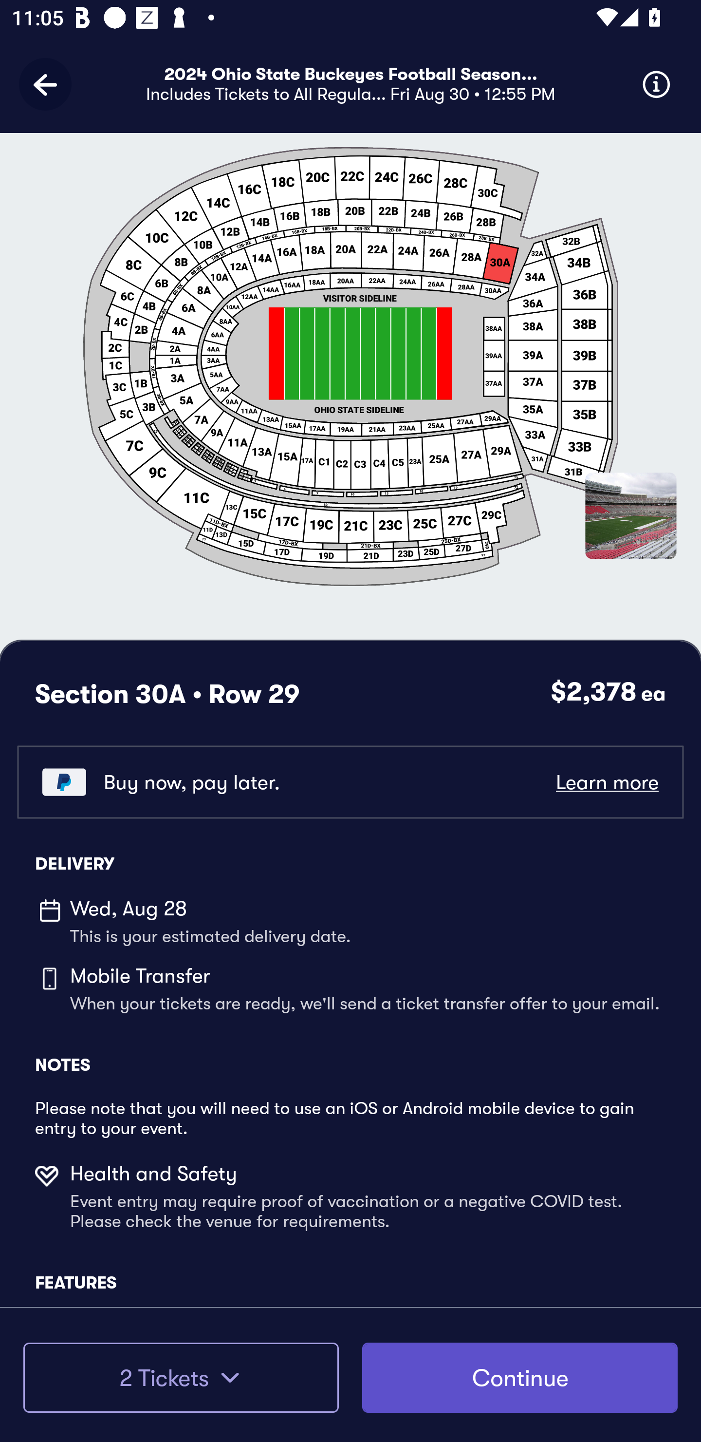 The image size is (701, 1442). I want to click on Continue, so click(520, 1378).